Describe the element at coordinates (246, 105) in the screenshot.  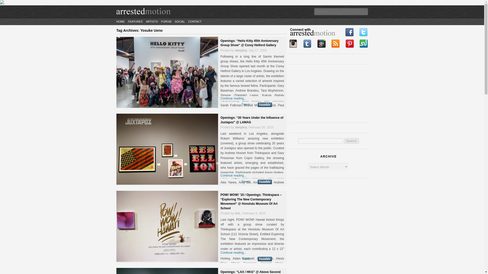
I see `Tweet` at that location.